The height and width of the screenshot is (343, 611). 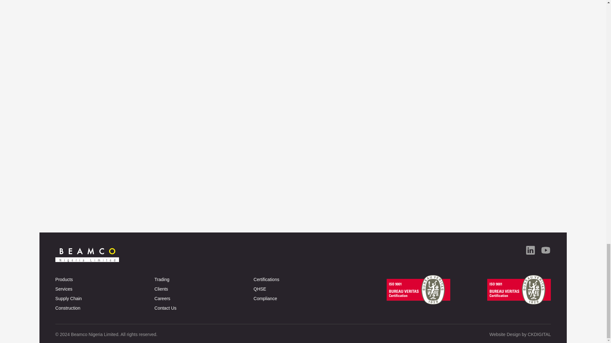 What do you see at coordinates (204, 298) in the screenshot?
I see `Careers` at bounding box center [204, 298].